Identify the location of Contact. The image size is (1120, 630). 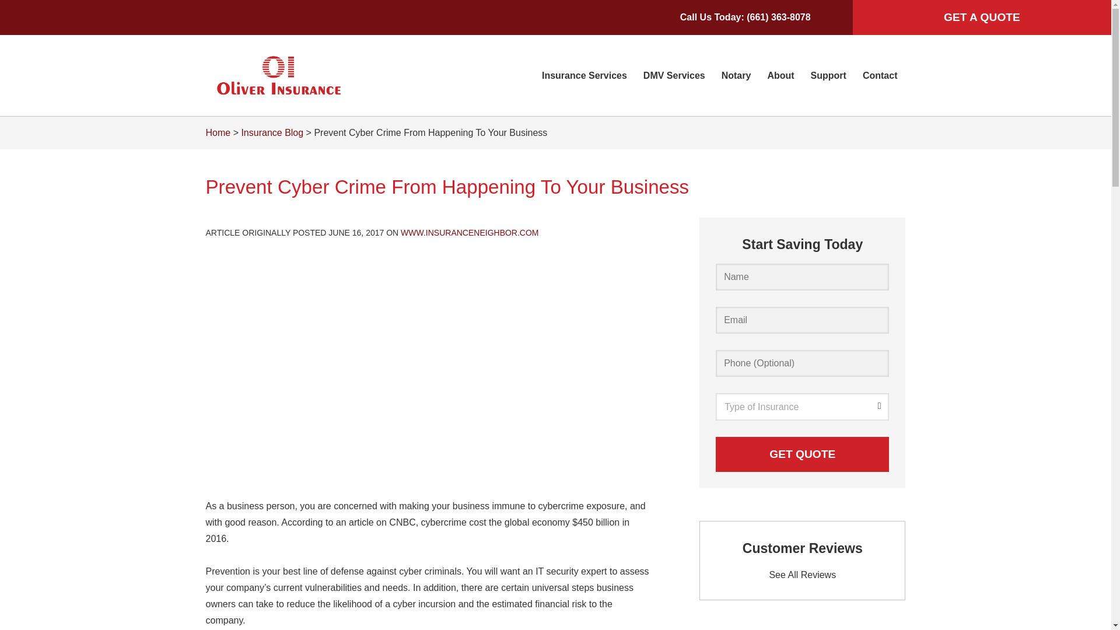
(880, 75).